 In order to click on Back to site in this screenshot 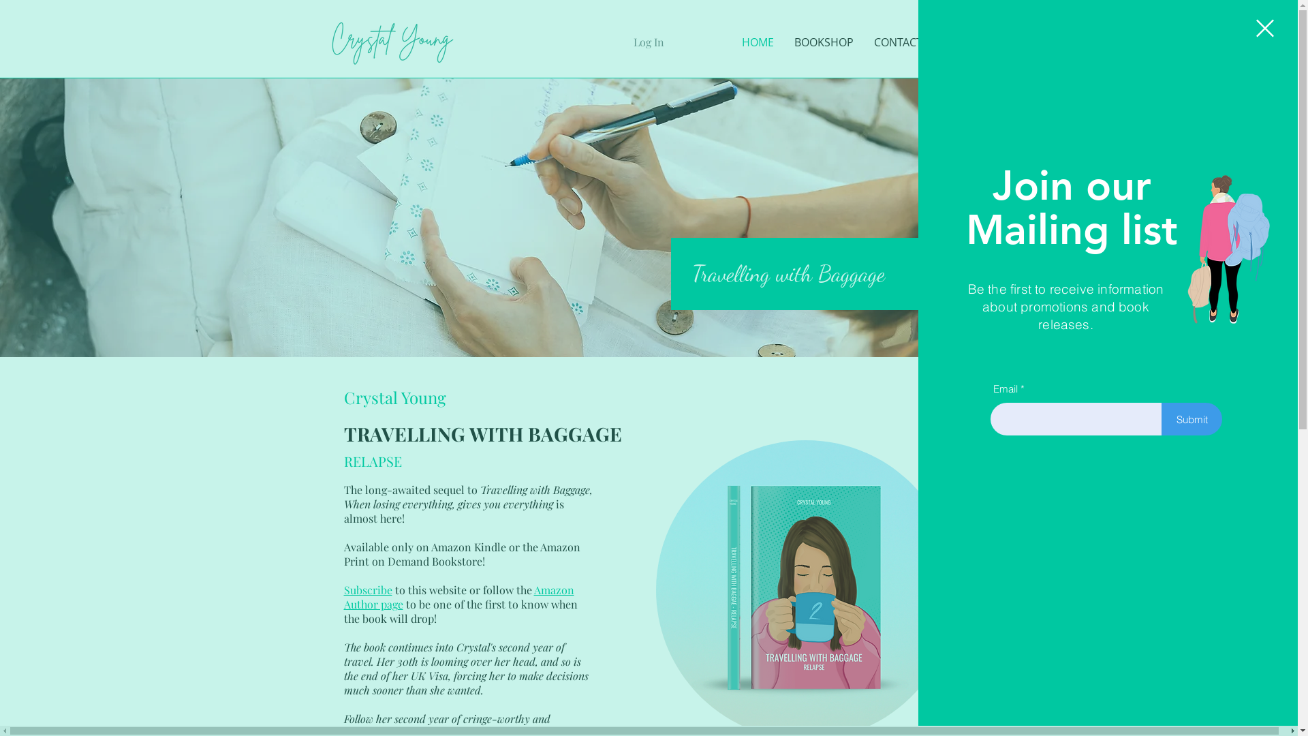, I will do `click(1265, 29)`.